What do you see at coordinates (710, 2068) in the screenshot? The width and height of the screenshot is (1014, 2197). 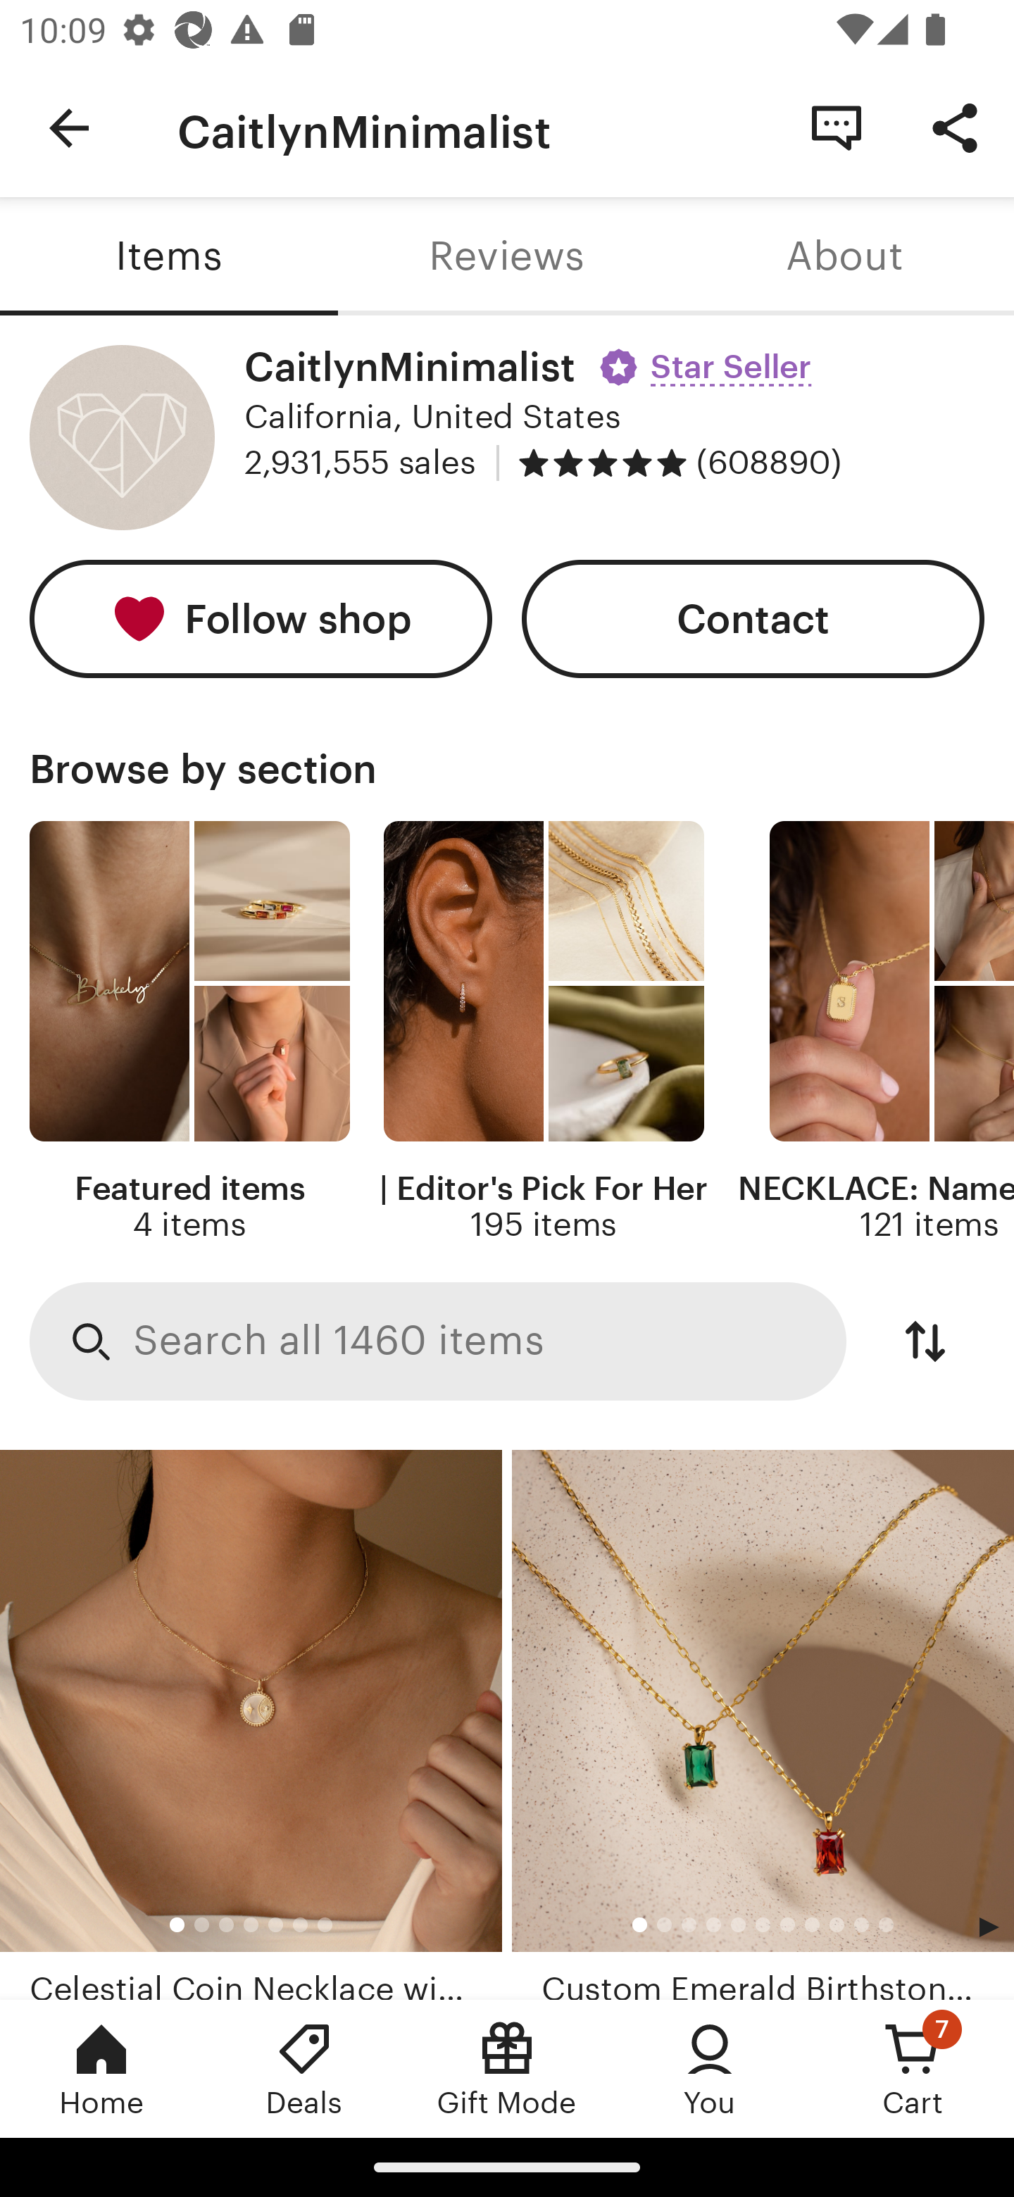 I see `You` at bounding box center [710, 2068].